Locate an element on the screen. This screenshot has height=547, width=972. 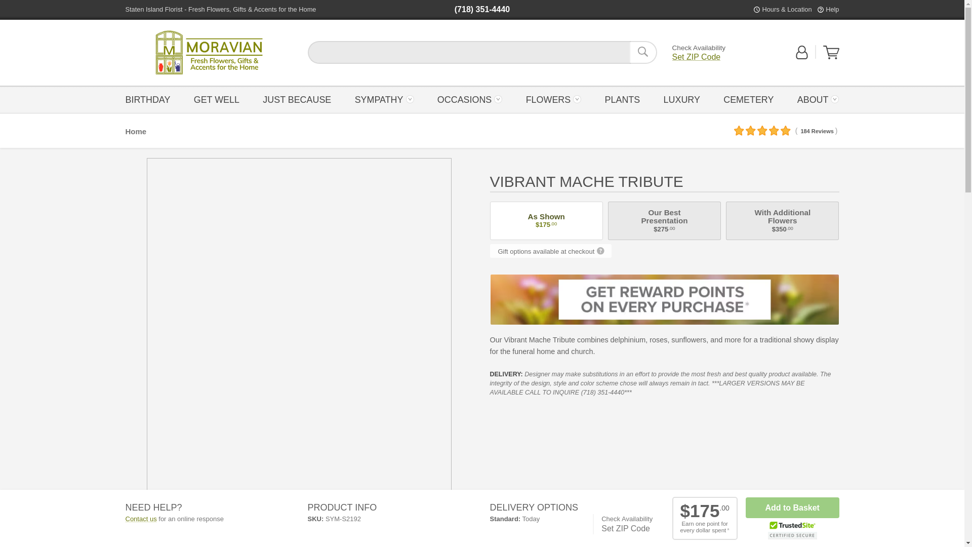
GET WELL is located at coordinates (217, 99).